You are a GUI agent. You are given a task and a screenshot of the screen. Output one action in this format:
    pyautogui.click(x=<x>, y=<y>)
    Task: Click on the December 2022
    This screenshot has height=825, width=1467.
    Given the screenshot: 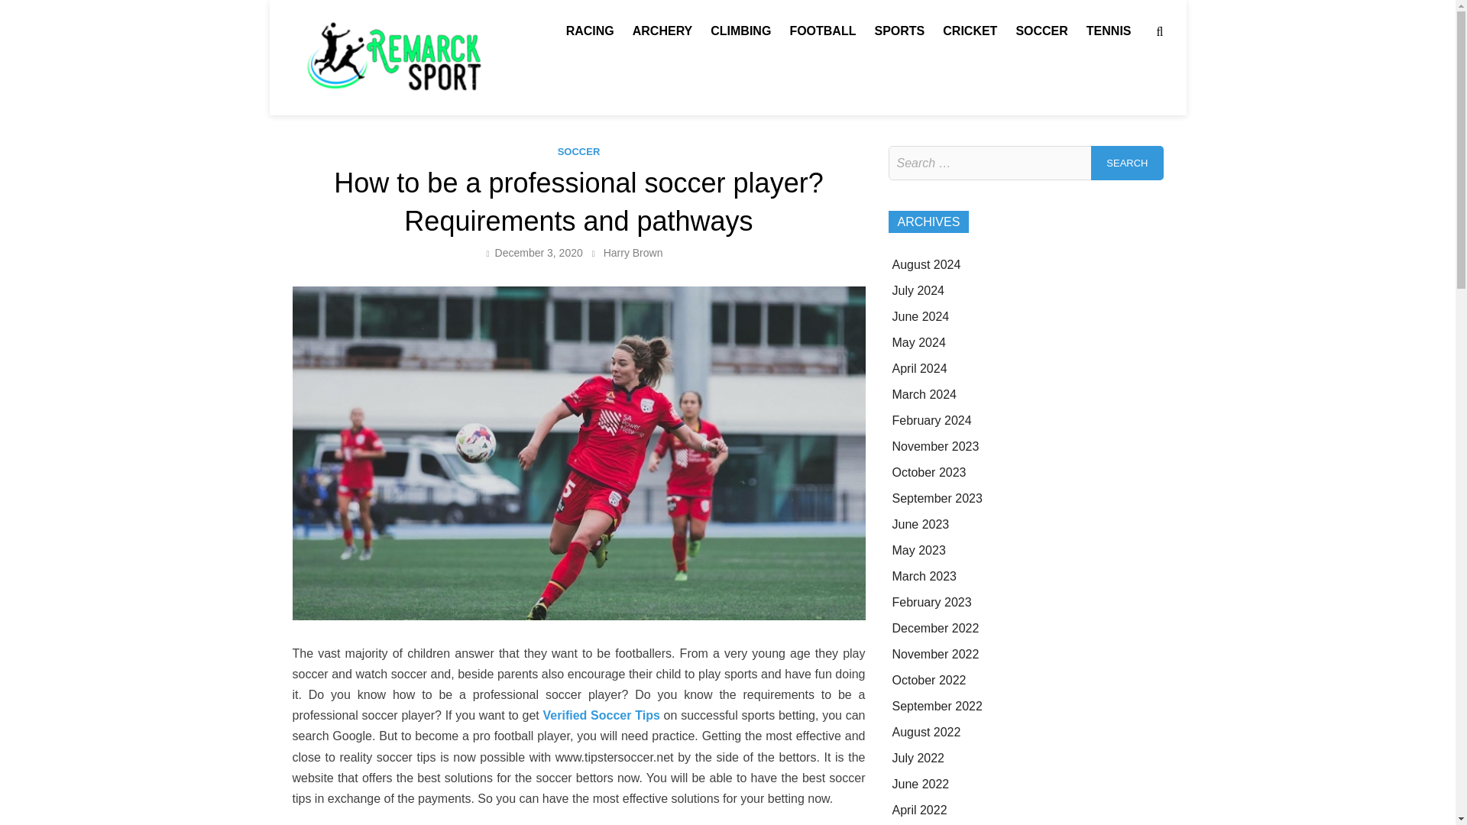 What is the action you would take?
    pyautogui.click(x=935, y=628)
    